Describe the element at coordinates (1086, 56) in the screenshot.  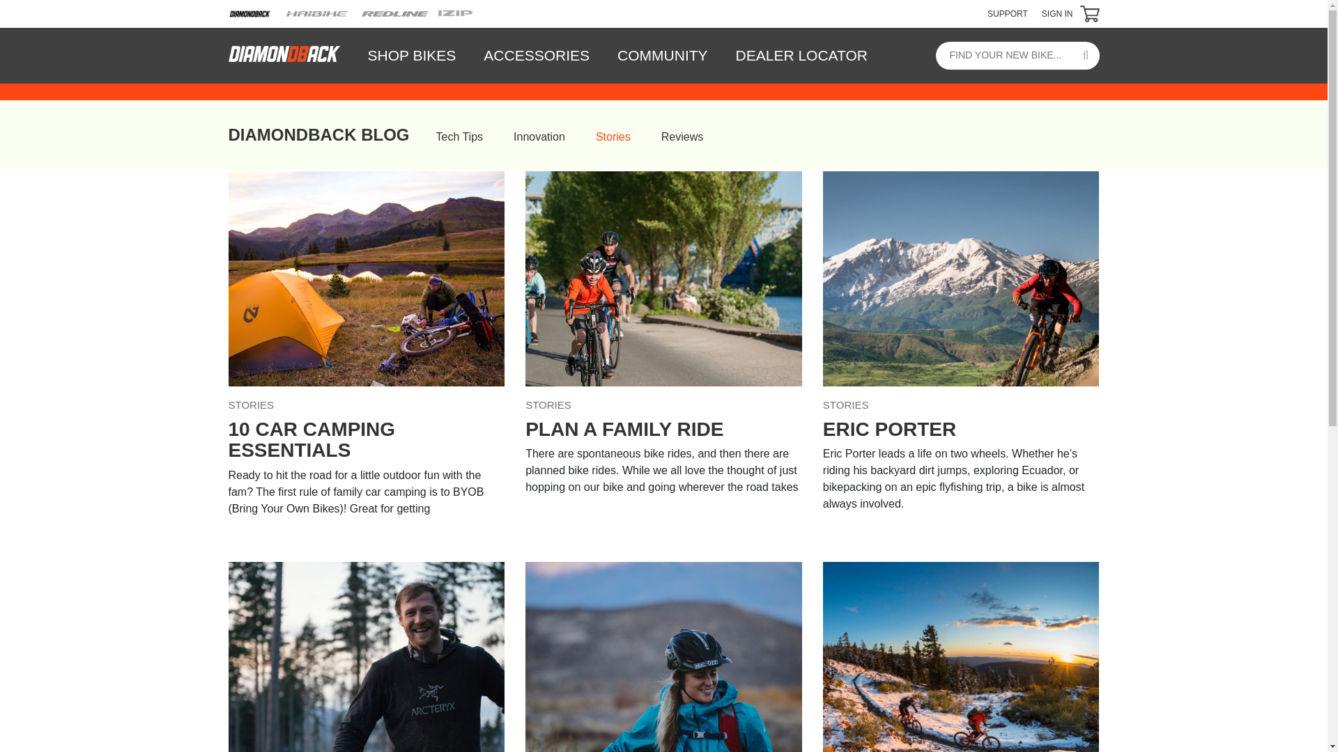
I see `Search` at that location.